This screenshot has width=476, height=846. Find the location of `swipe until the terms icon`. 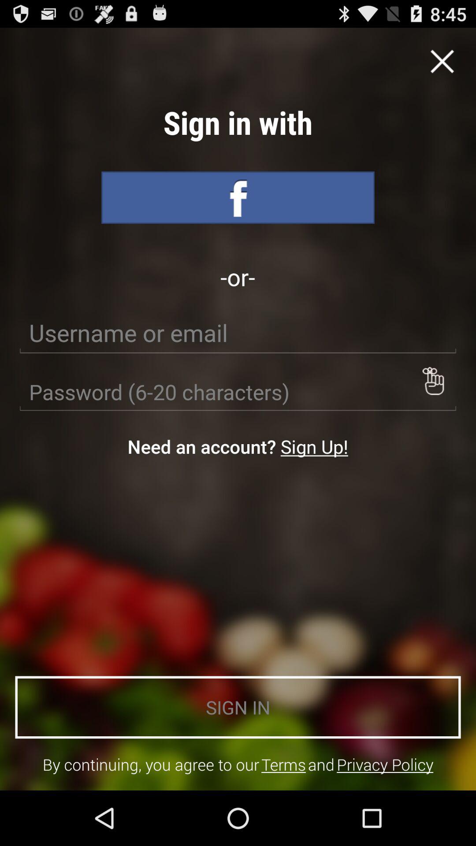

swipe until the terms icon is located at coordinates (283, 764).